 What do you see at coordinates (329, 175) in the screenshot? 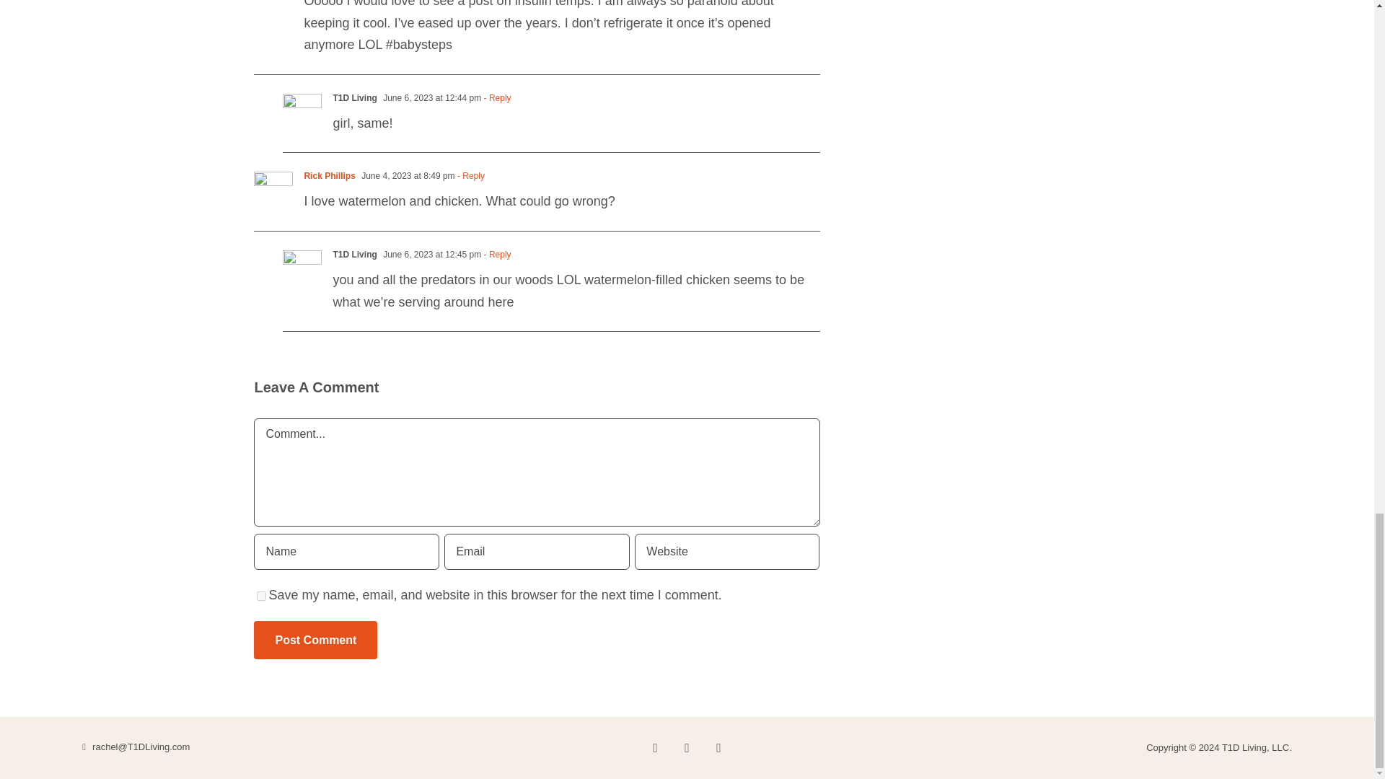
I see `Rick Phillips` at bounding box center [329, 175].